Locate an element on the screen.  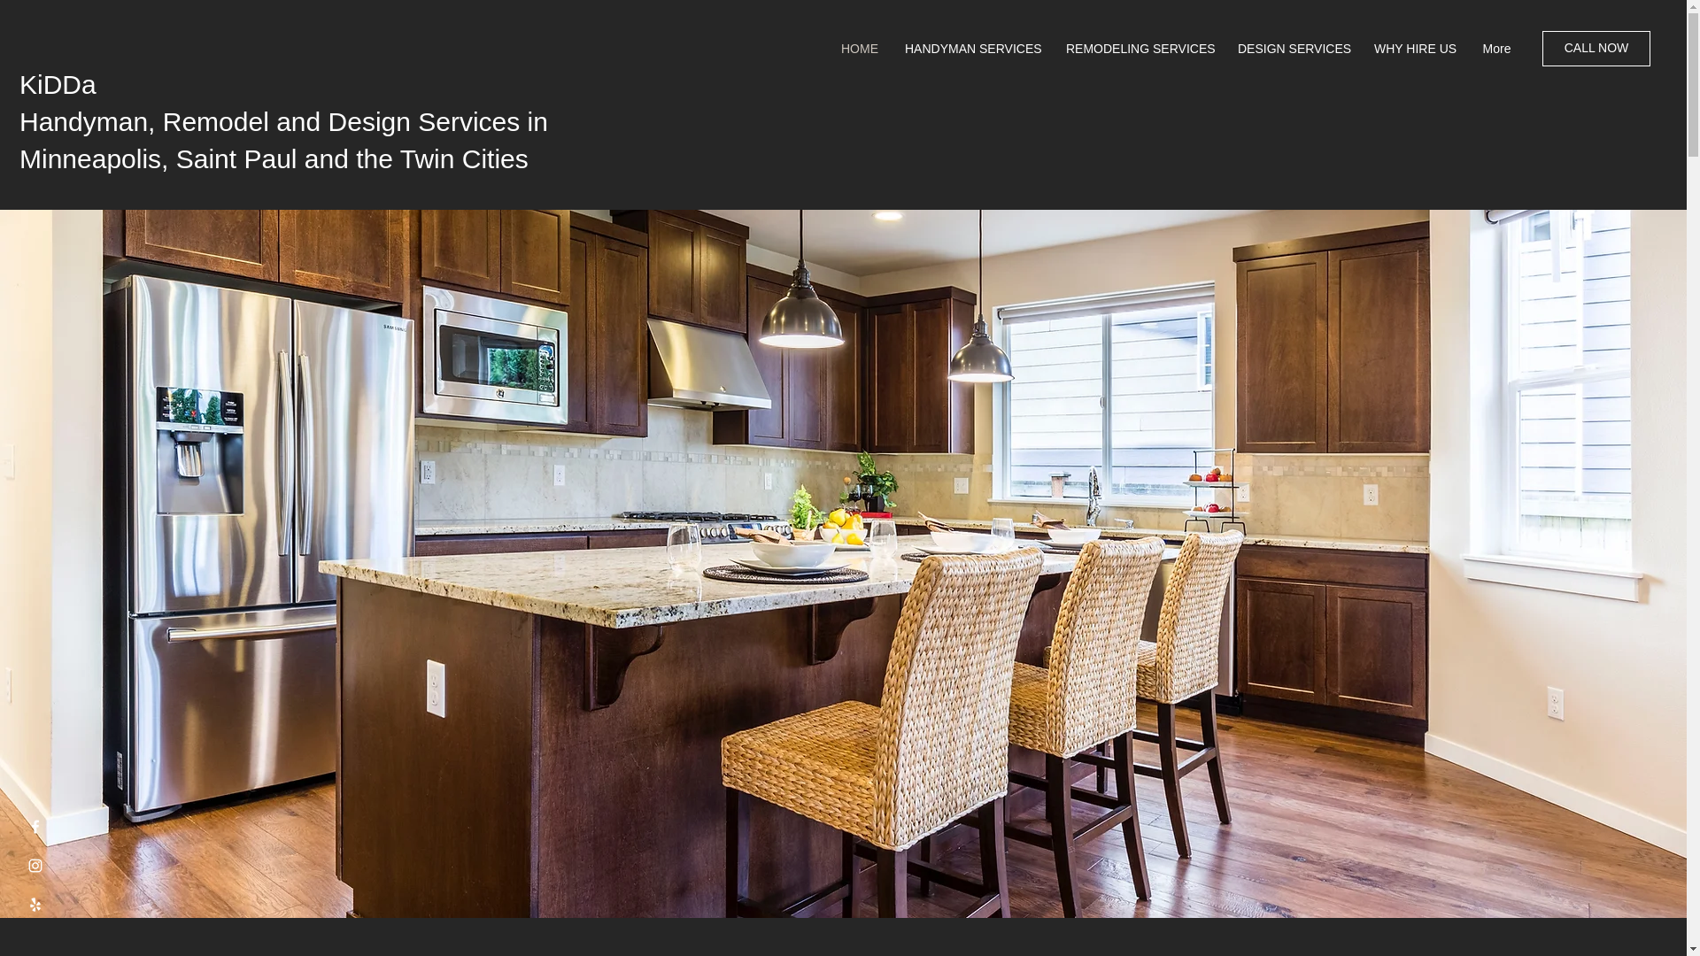
KiDDa is located at coordinates (58, 84).